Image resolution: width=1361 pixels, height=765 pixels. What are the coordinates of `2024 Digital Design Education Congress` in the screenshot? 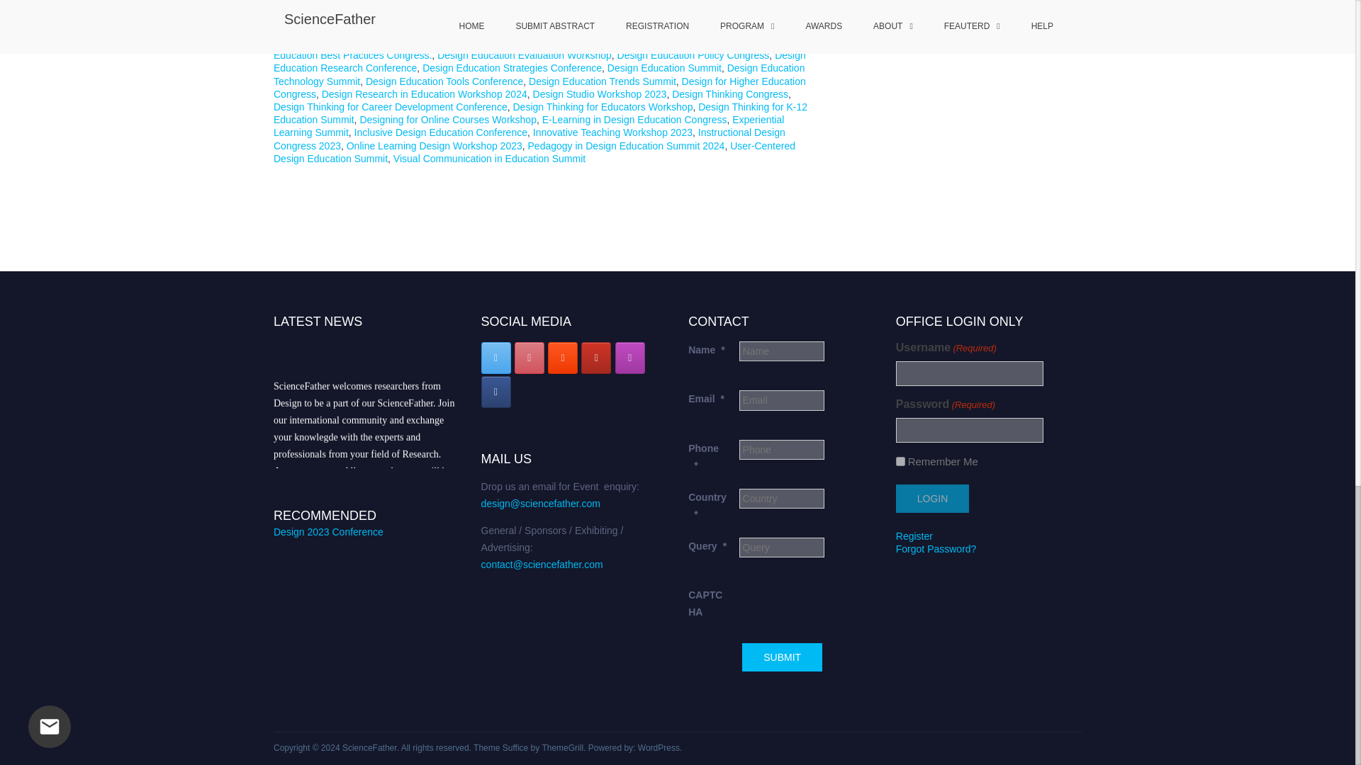 It's located at (627, 17).